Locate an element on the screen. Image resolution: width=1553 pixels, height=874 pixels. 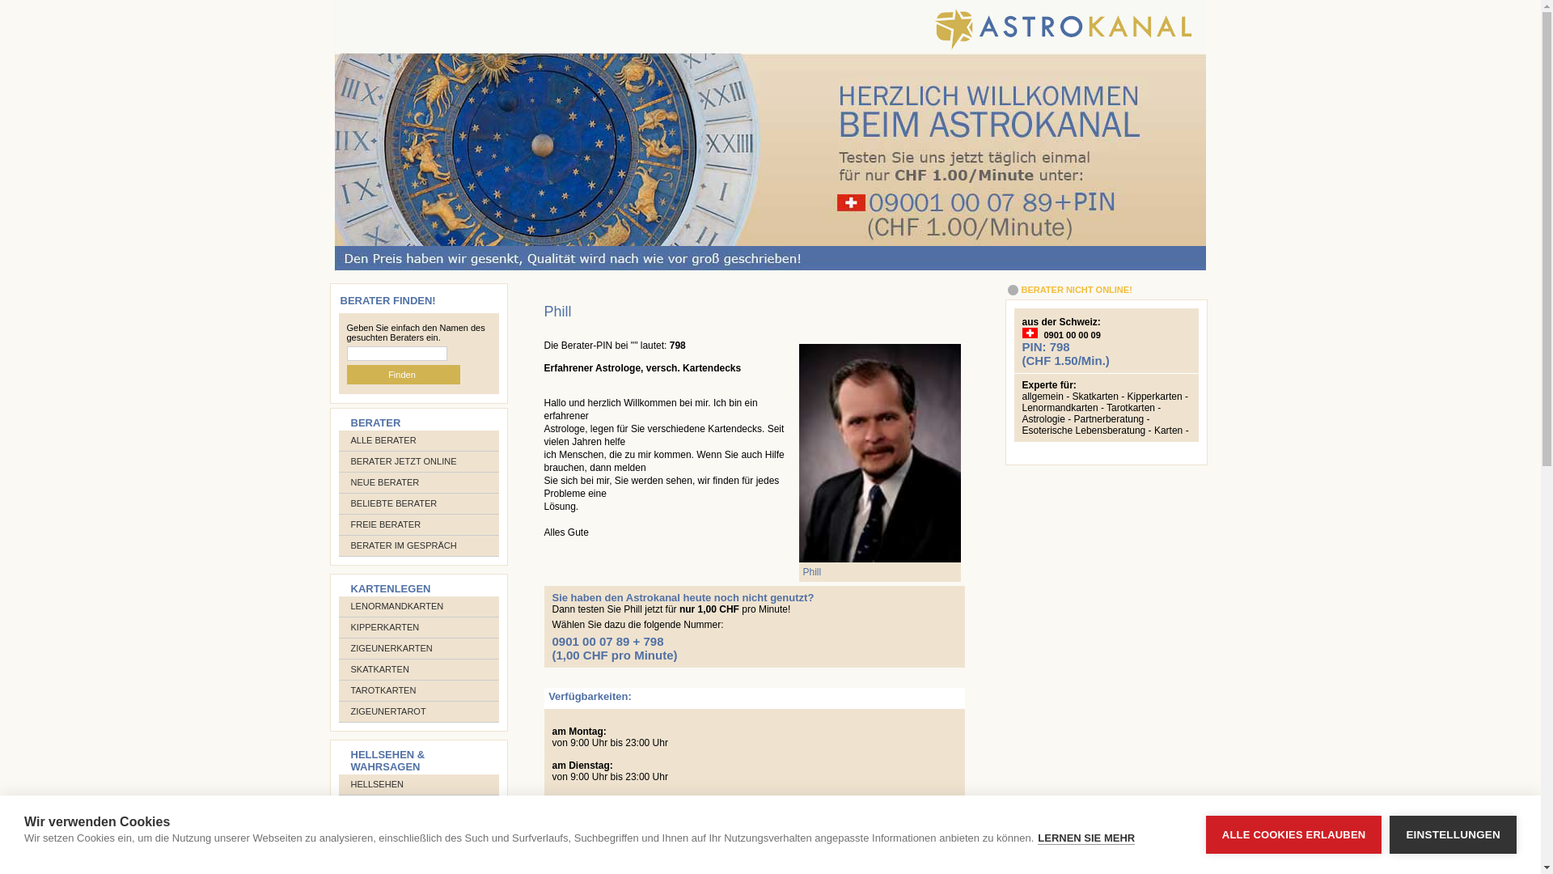
TAROTKARTEN is located at coordinates (383, 690).